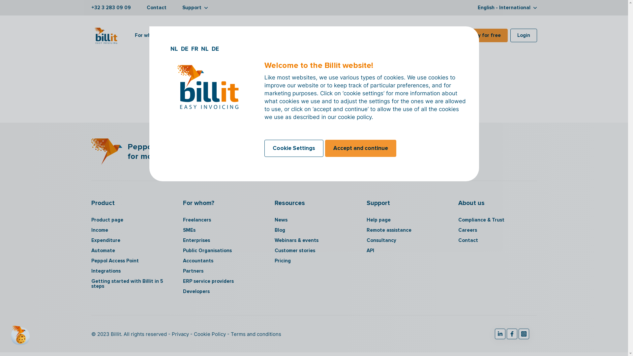 This screenshot has width=633, height=356. Describe the element at coordinates (406, 251) in the screenshot. I see `API` at that location.